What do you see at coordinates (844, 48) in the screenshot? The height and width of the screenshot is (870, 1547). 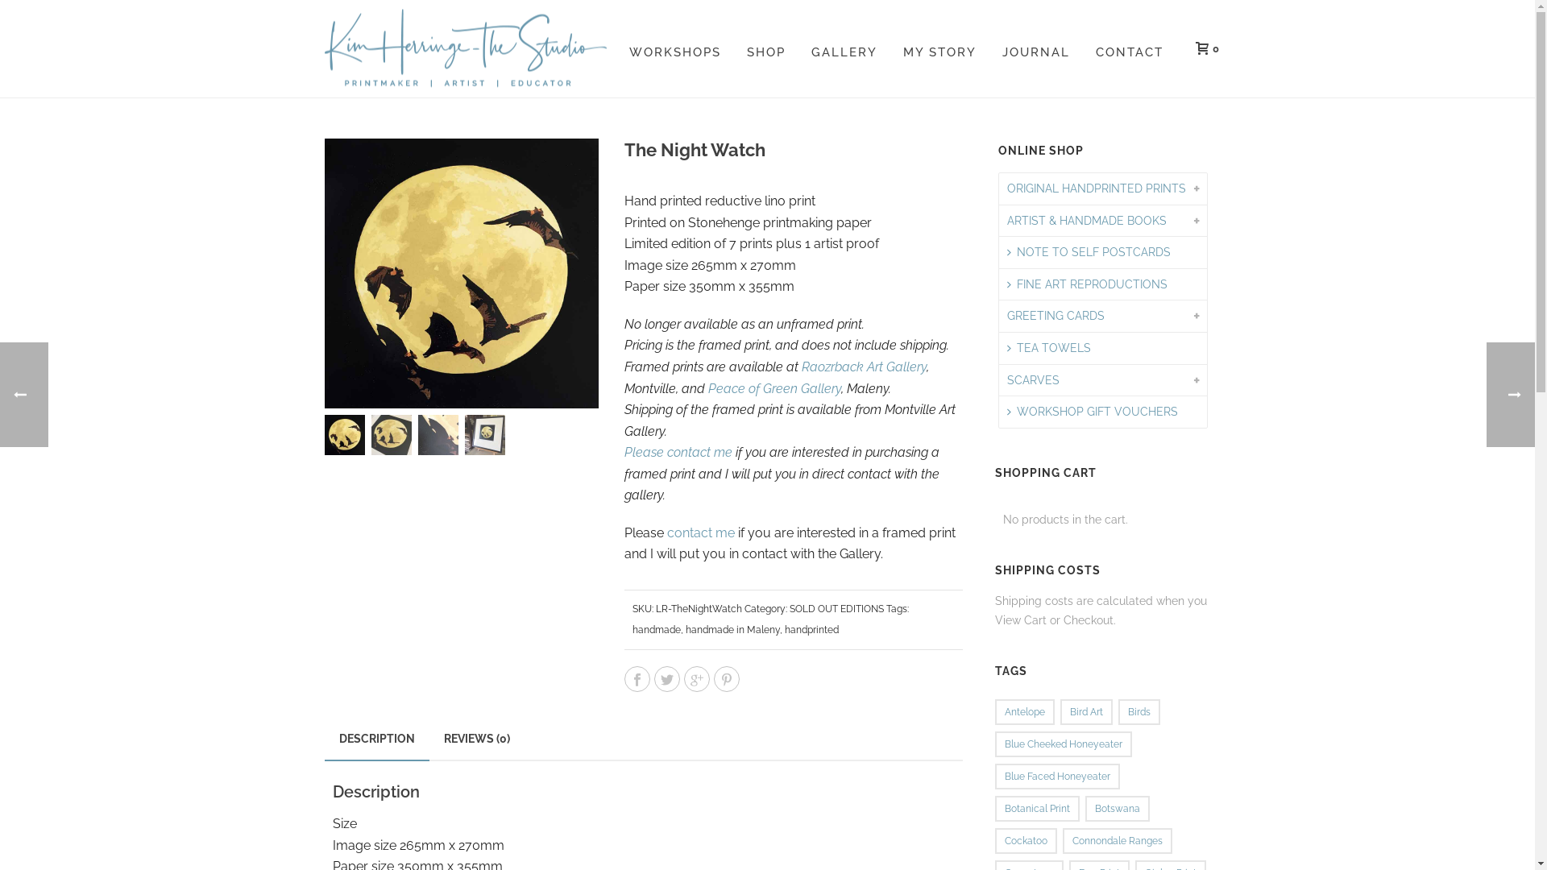 I see `GALLERY` at bounding box center [844, 48].